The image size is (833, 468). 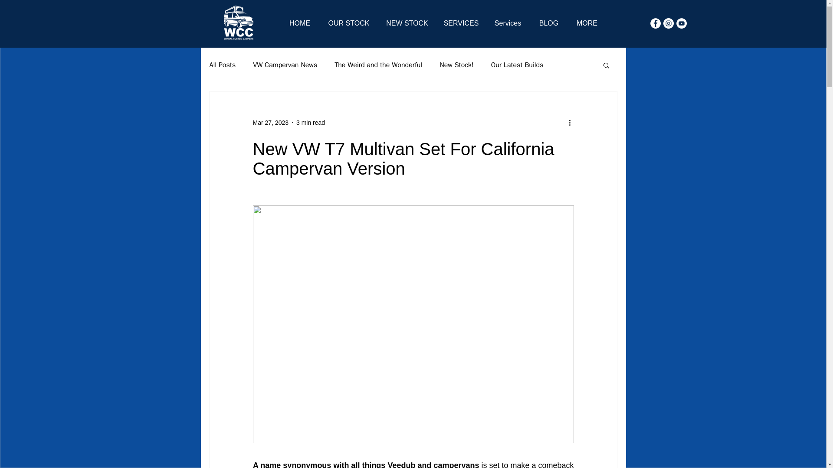 What do you see at coordinates (285, 65) in the screenshot?
I see `VW Campervan News` at bounding box center [285, 65].